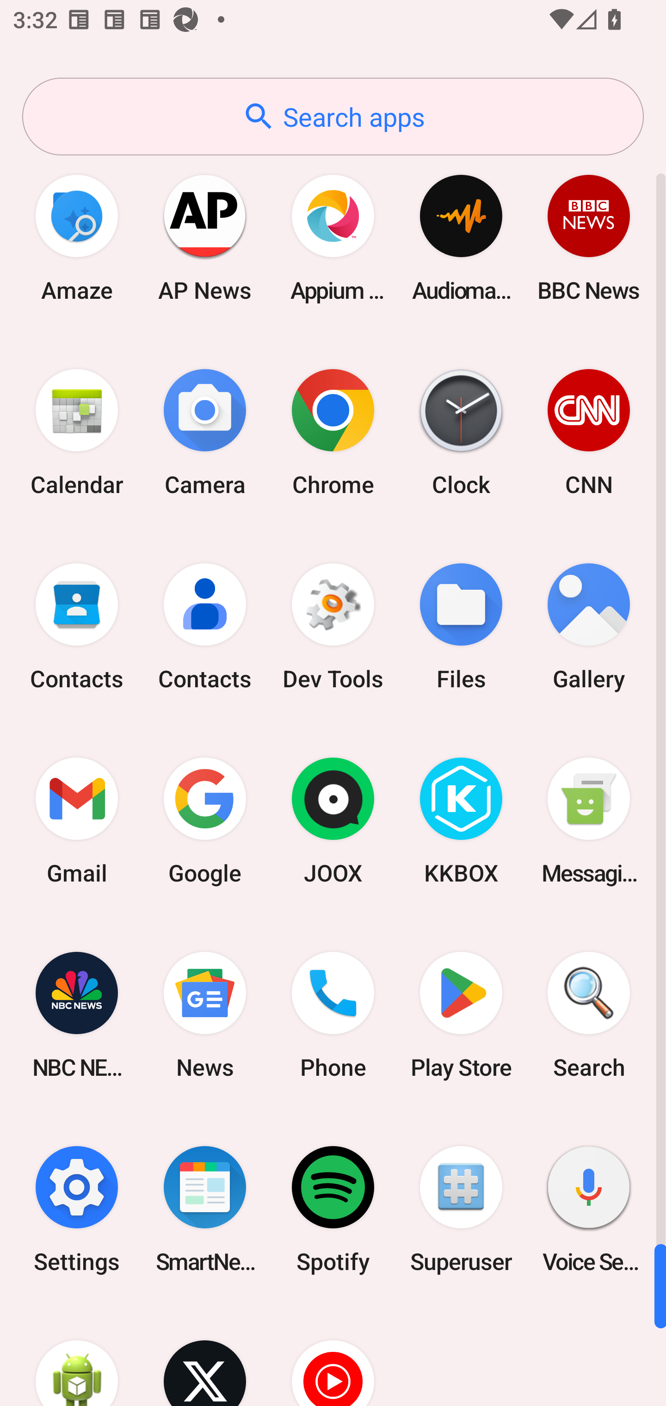 The width and height of the screenshot is (666, 1406). I want to click on Superuser, so click(461, 1209).